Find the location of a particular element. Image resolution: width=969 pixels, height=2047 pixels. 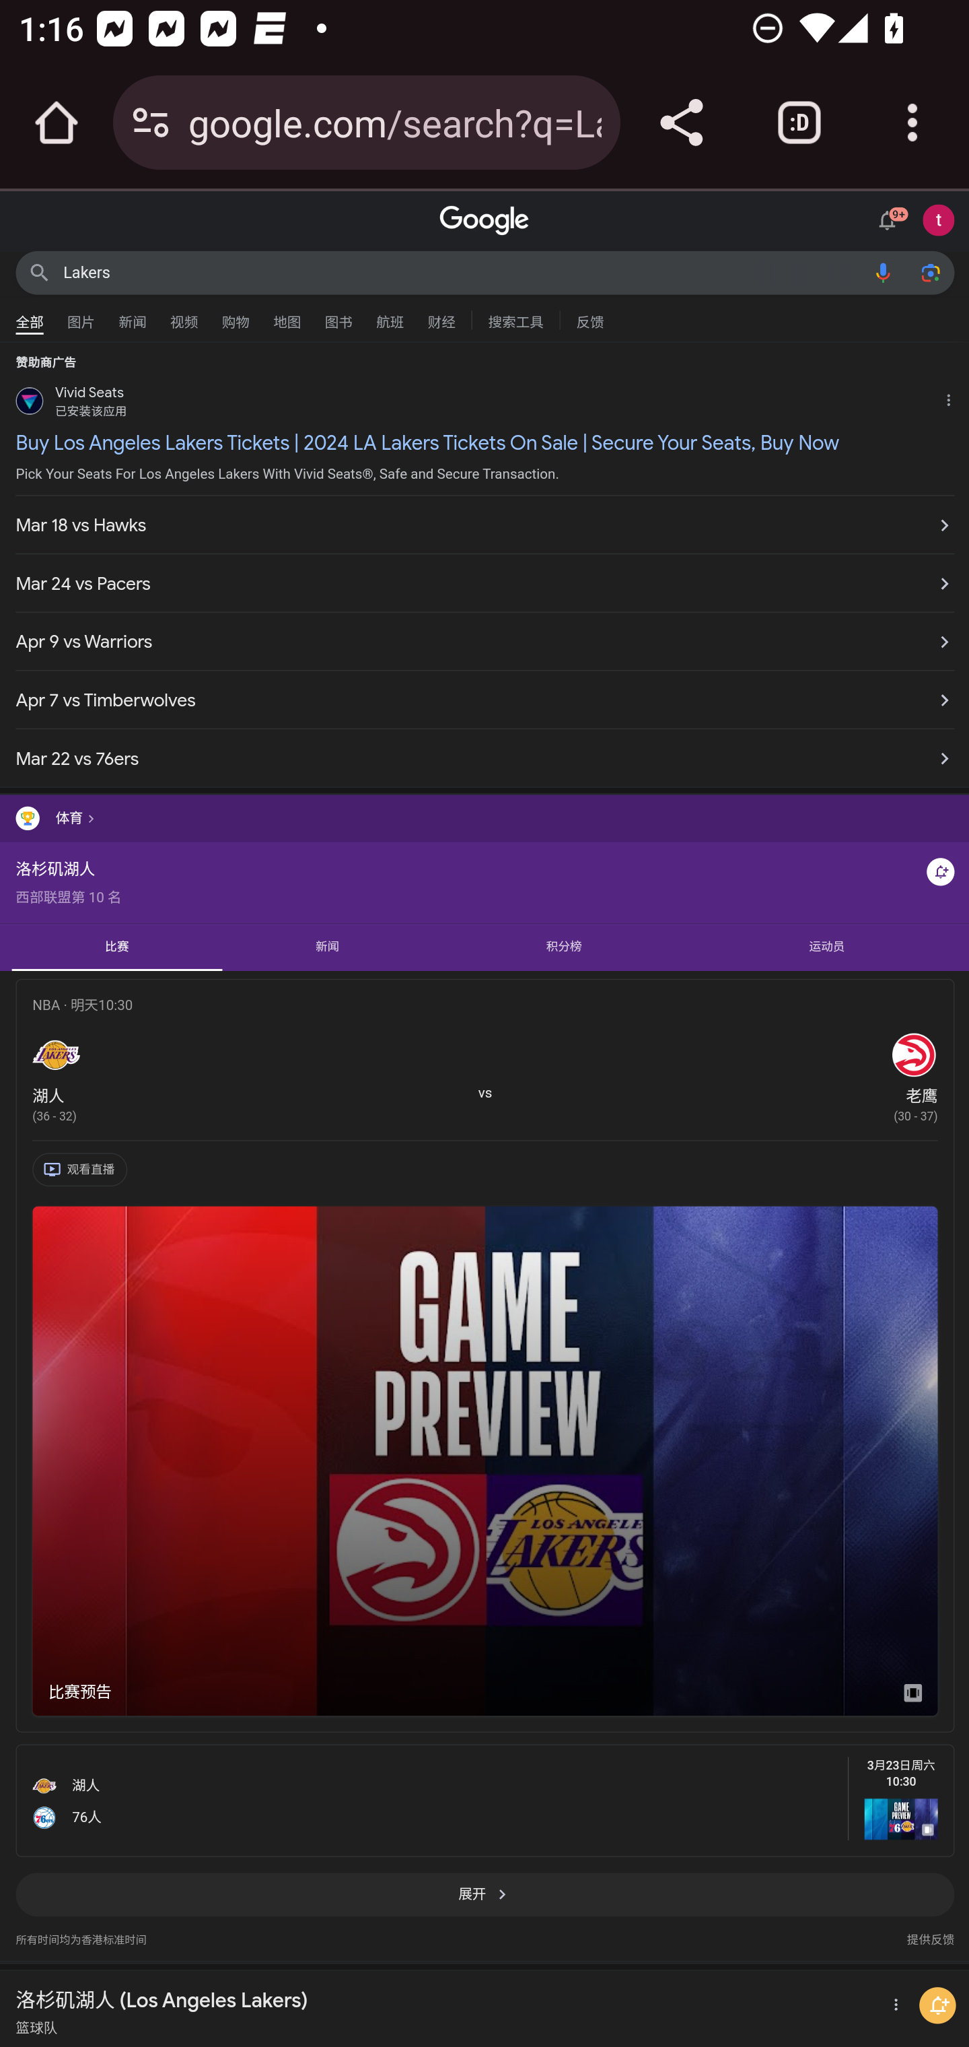

Apr 9 vs Warriors is located at coordinates (485, 641).